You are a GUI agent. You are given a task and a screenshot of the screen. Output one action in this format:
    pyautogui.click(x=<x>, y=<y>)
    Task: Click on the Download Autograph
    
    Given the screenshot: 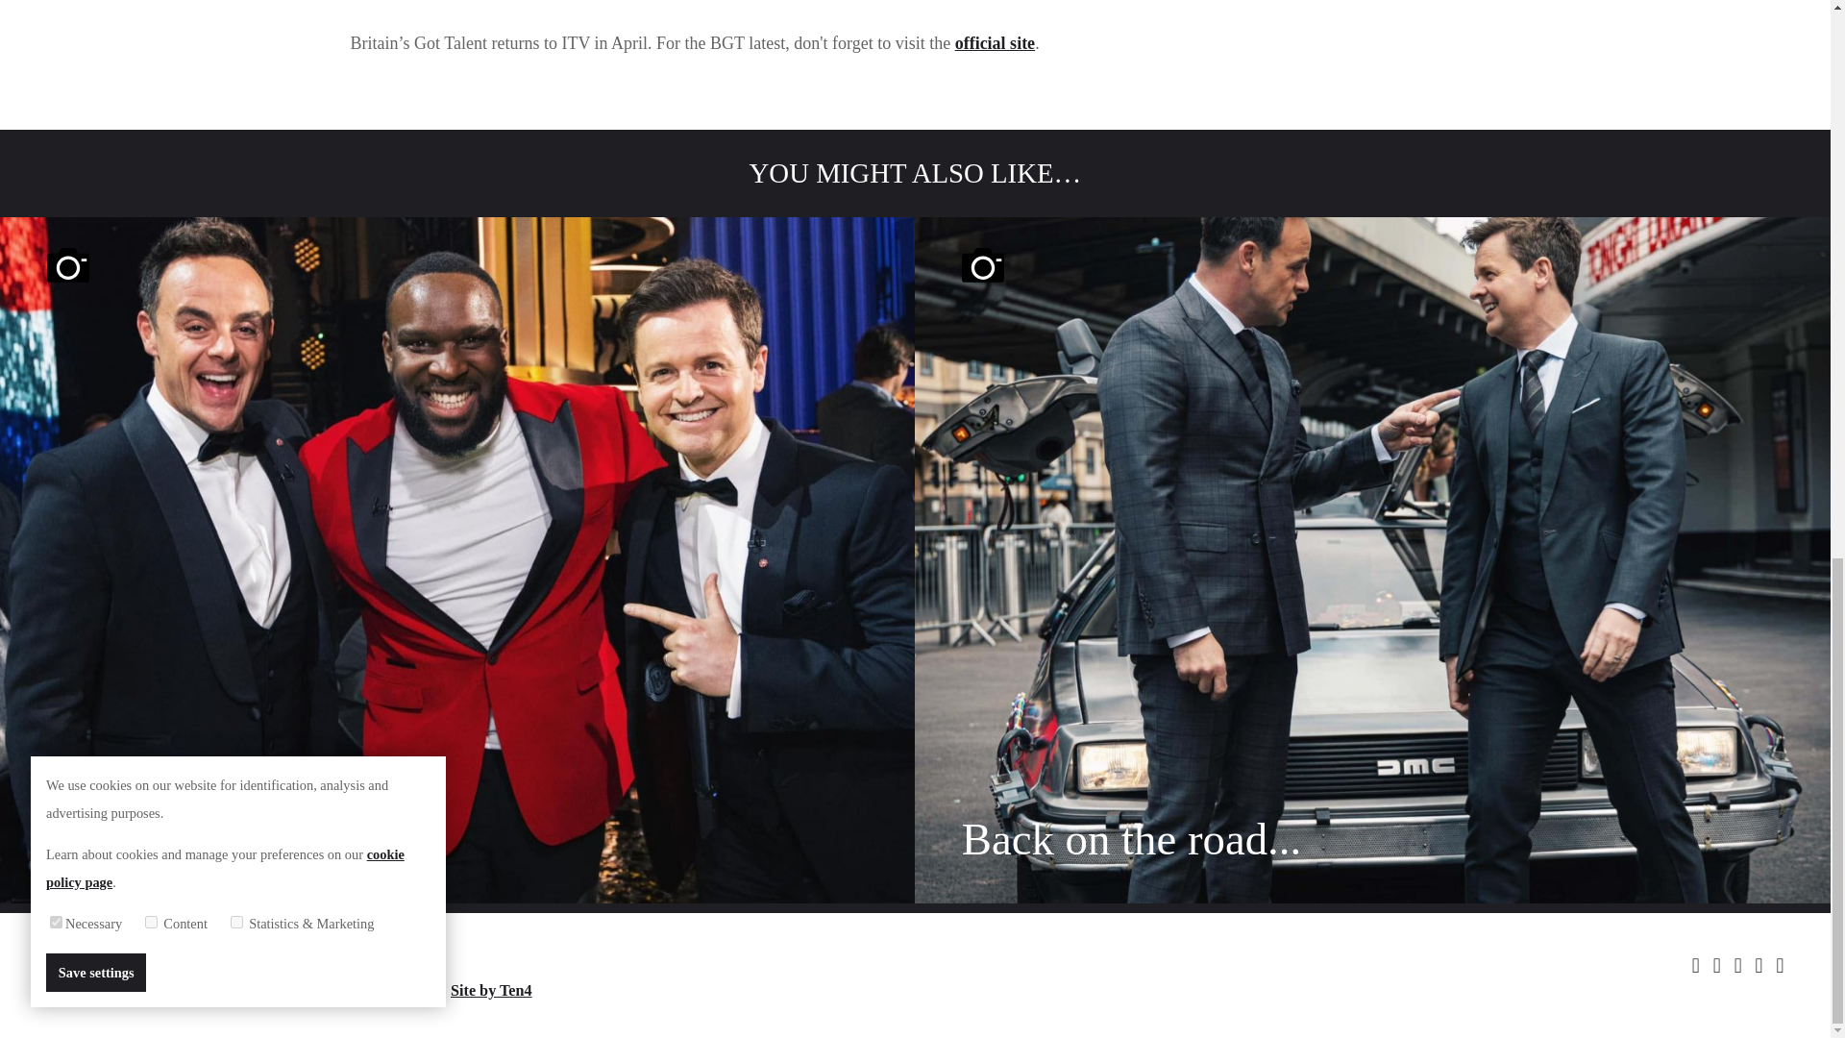 What is the action you would take?
    pyautogui.click(x=256, y=959)
    